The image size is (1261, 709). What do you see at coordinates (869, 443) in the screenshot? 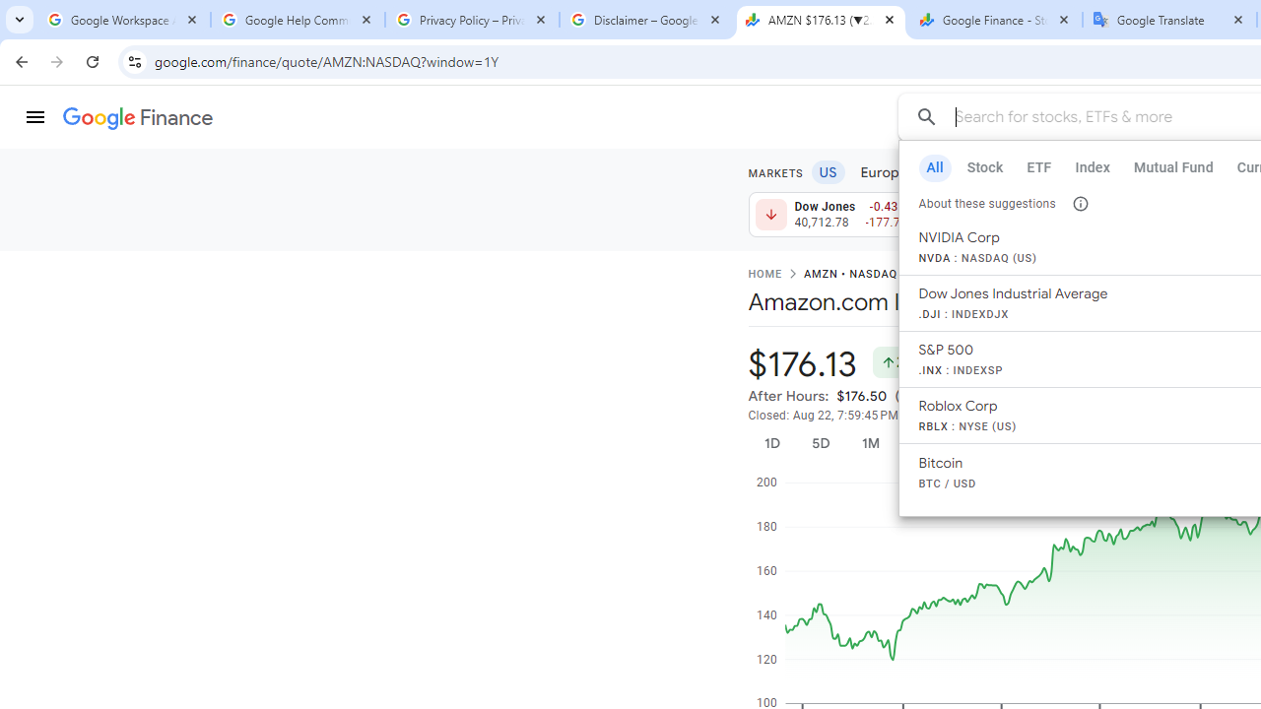
I see `1M` at bounding box center [869, 443].